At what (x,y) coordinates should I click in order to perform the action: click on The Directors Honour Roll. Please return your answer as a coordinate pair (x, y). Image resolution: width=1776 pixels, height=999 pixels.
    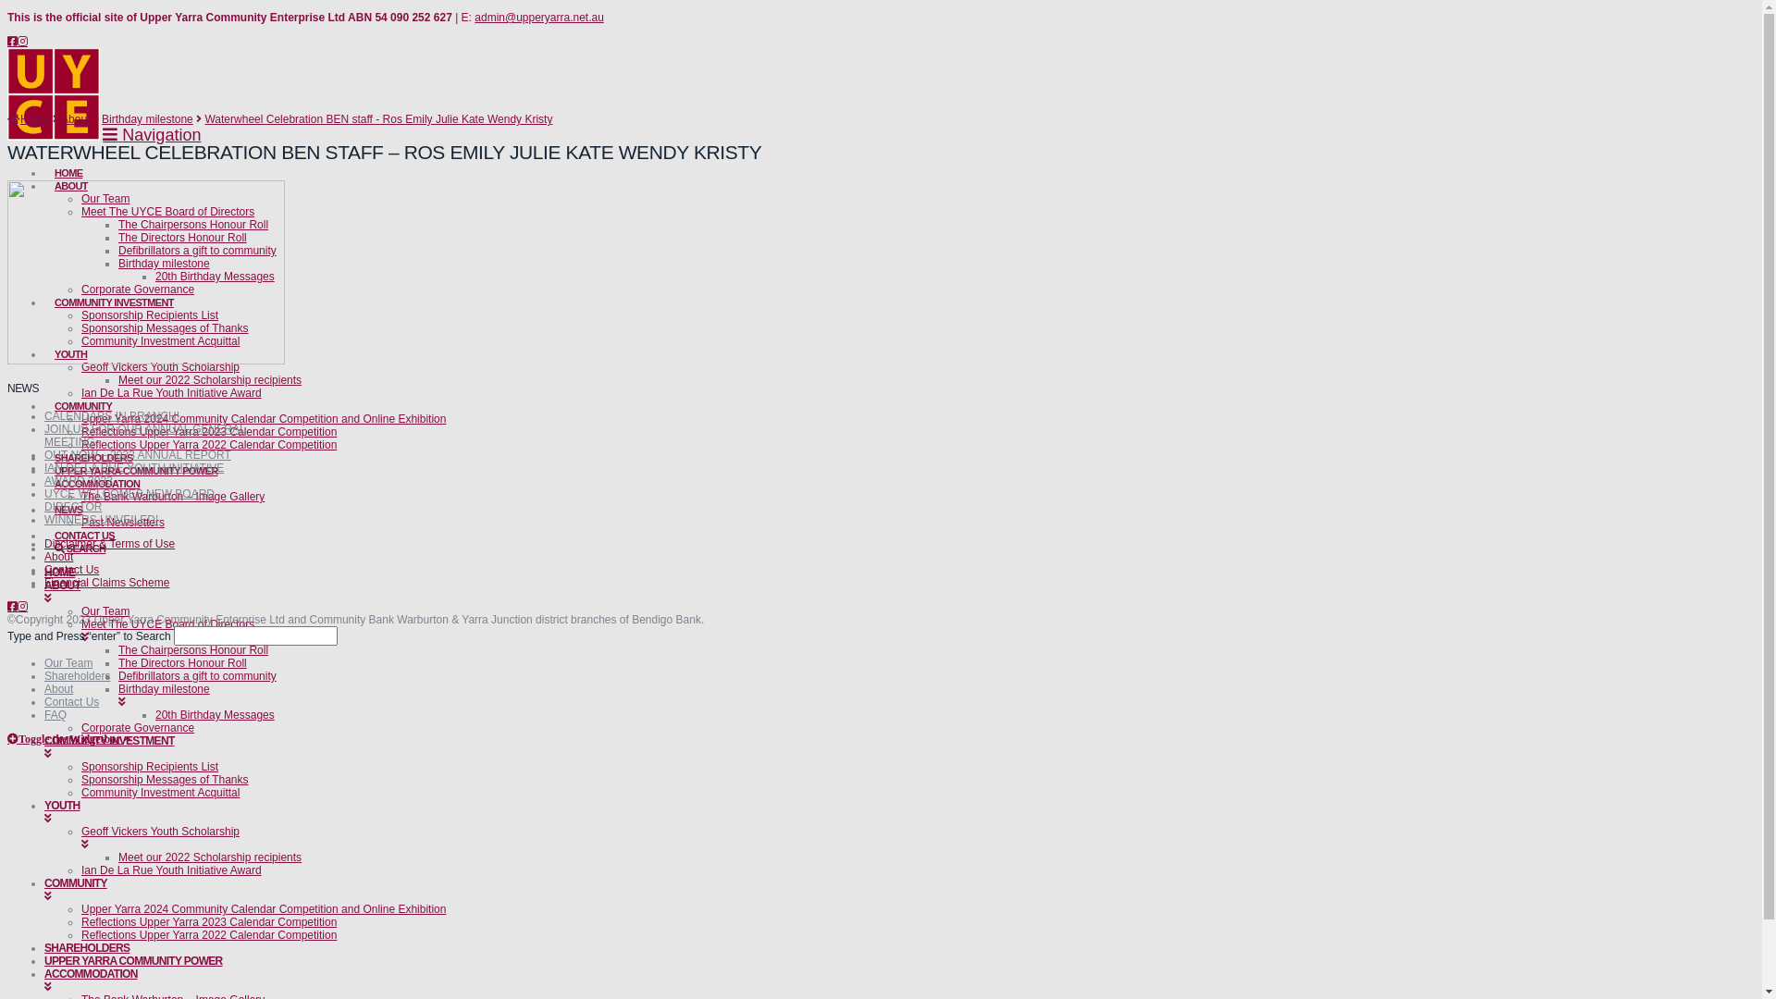
    Looking at the image, I should click on (183, 238).